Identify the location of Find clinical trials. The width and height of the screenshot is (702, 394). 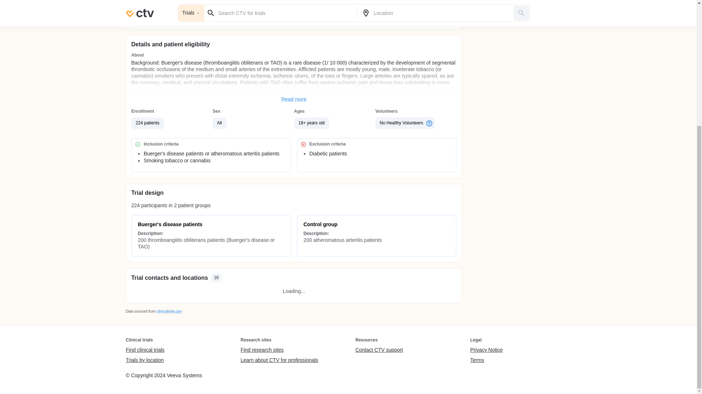
(145, 350).